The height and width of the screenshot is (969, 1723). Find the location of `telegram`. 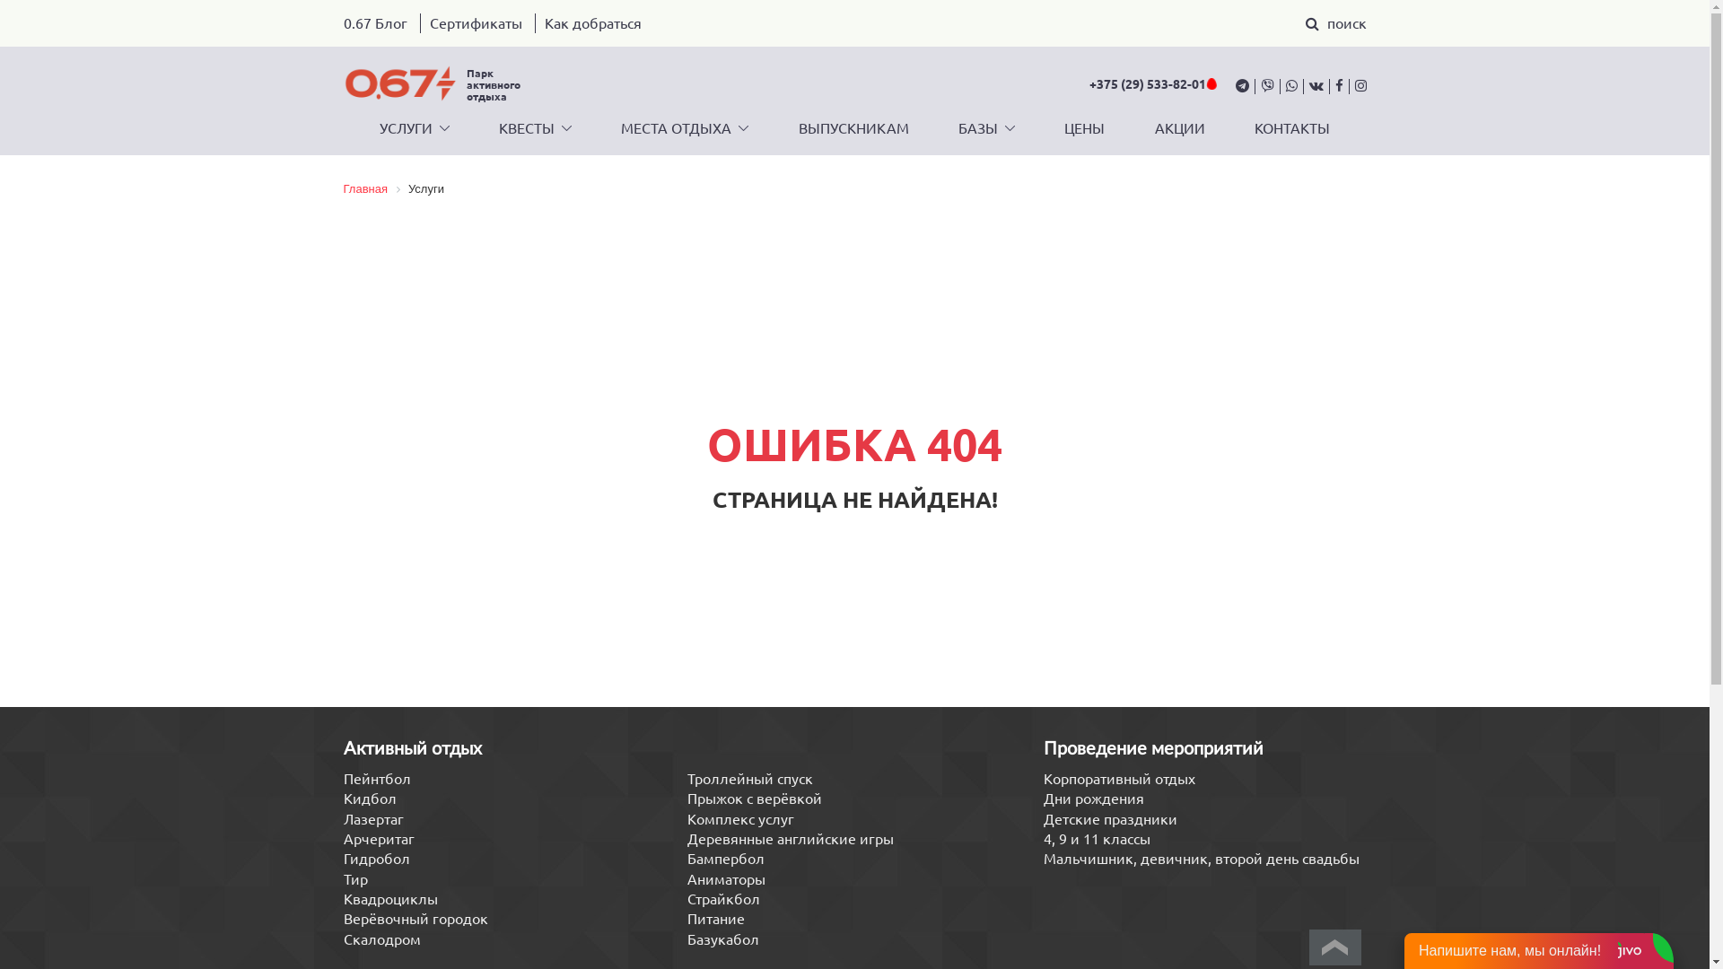

telegram is located at coordinates (1242, 86).